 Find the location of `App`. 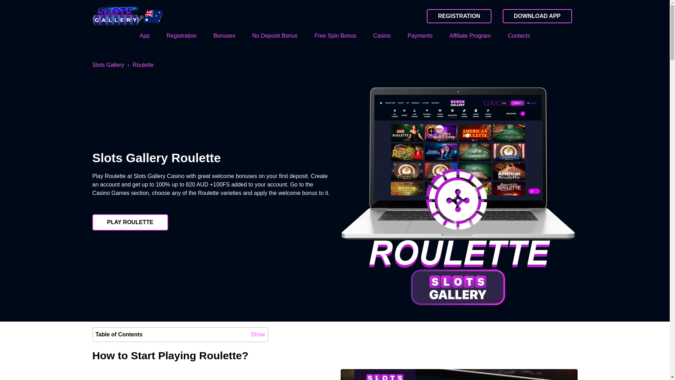

App is located at coordinates (144, 36).